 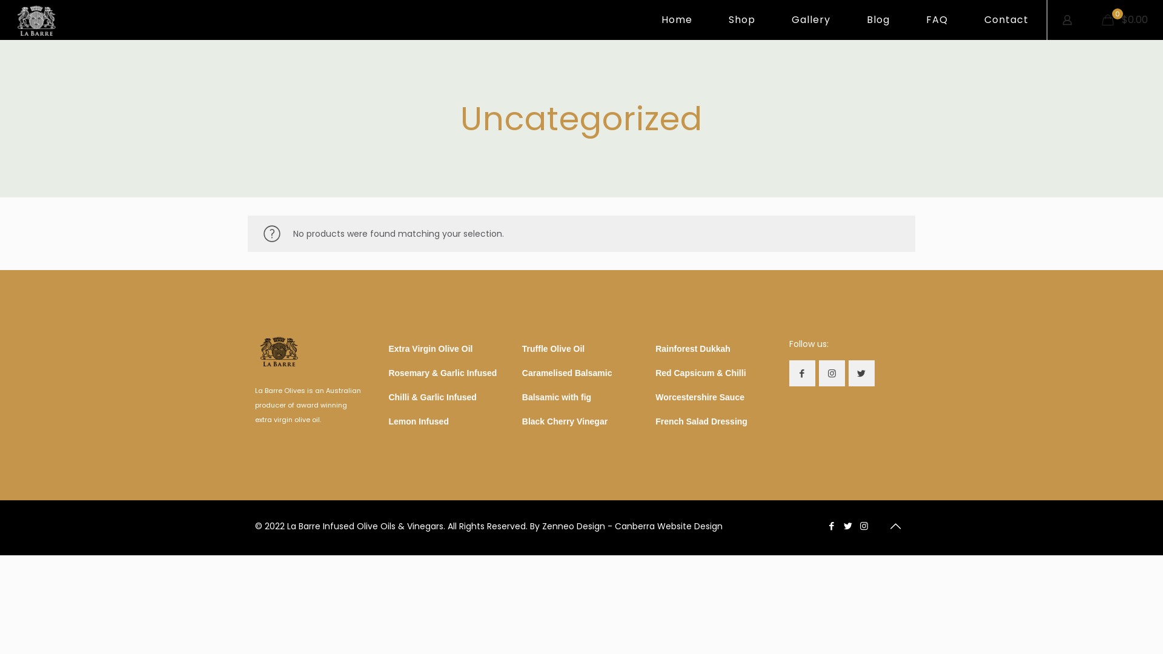 What do you see at coordinates (700, 373) in the screenshot?
I see `Red Capsicum & Chilli` at bounding box center [700, 373].